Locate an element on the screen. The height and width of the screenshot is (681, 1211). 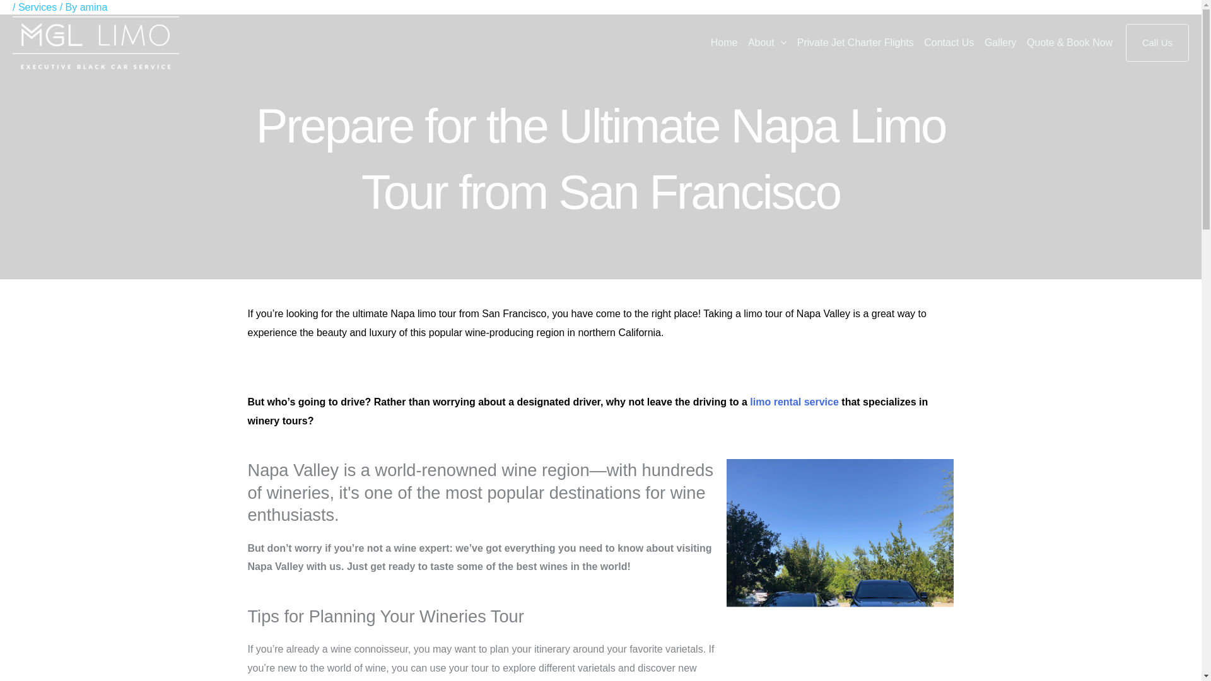
Contact Us is located at coordinates (944, 43).